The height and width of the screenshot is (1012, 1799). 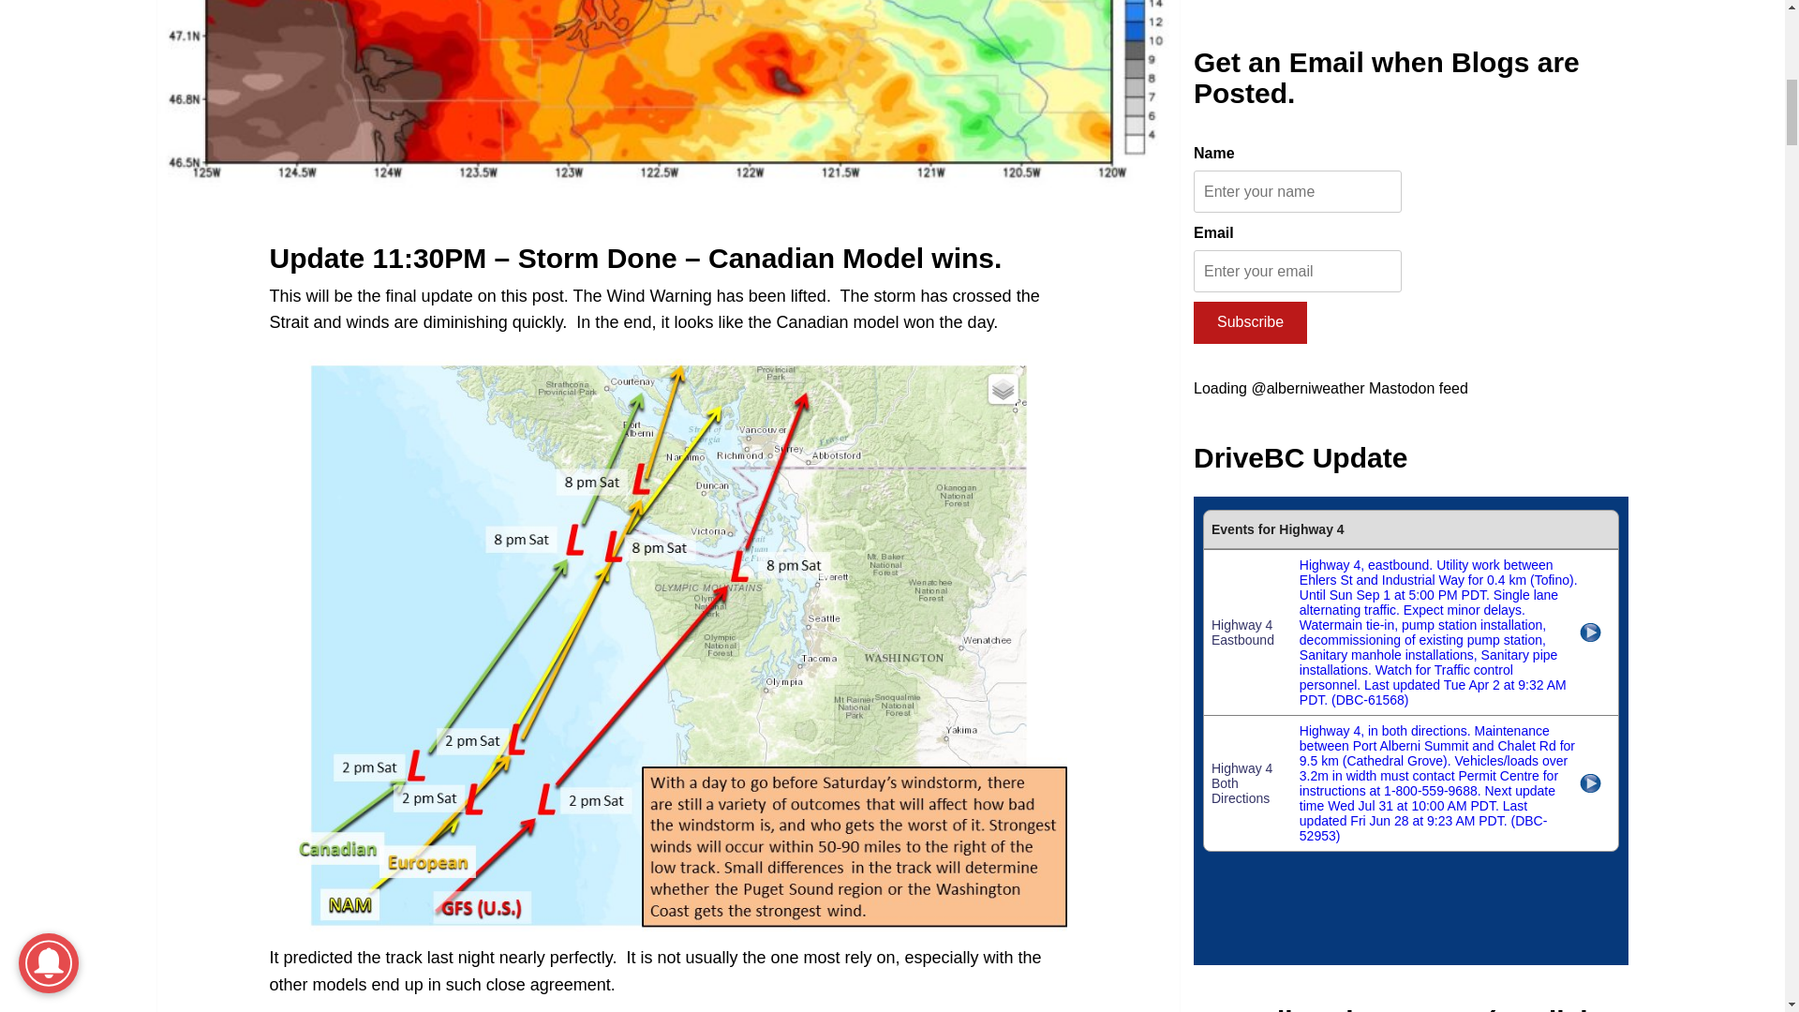 I want to click on BC Highway 4, so click(x=1411, y=90).